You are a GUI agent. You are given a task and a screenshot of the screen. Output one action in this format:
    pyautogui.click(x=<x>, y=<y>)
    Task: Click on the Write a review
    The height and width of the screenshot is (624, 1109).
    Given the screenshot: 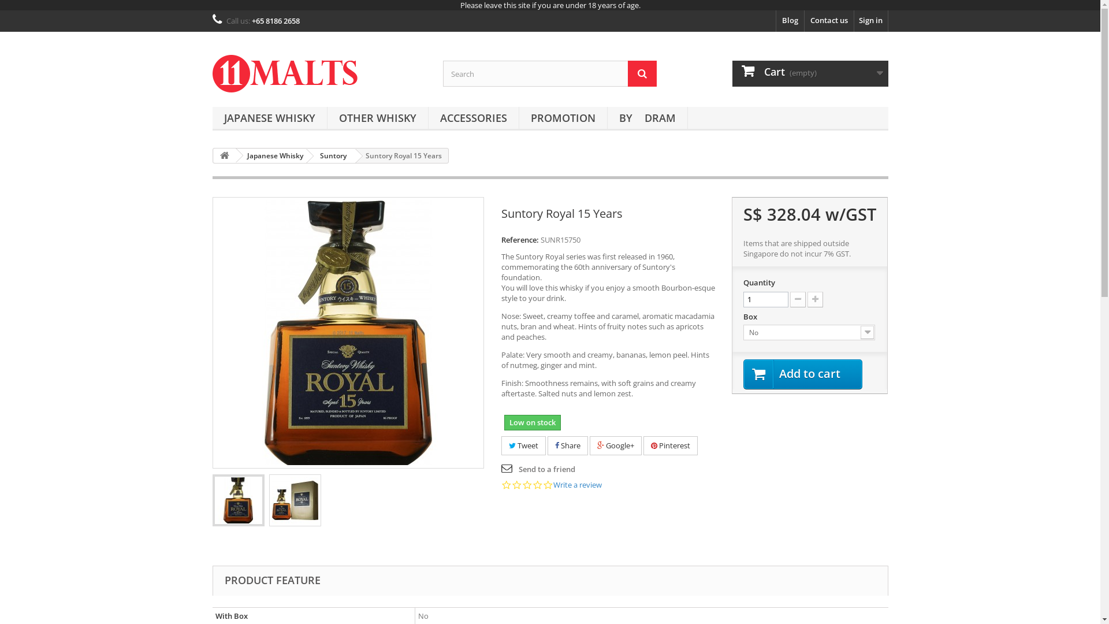 What is the action you would take?
    pyautogui.click(x=578, y=485)
    